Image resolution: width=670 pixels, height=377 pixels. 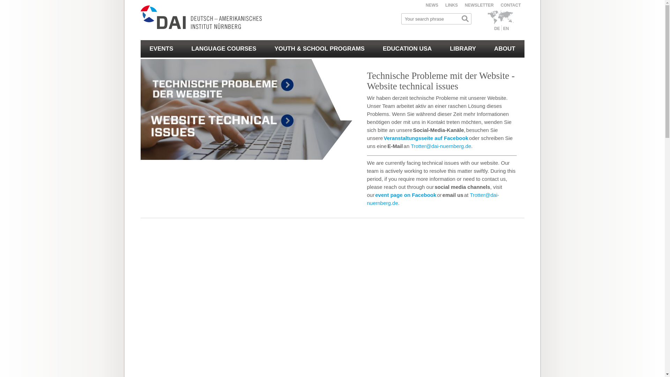 I want to click on DE, so click(x=497, y=28).